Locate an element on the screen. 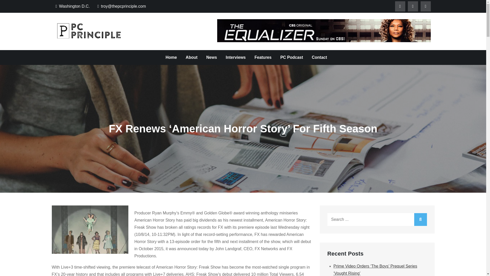  Search for: is located at coordinates (377, 219).